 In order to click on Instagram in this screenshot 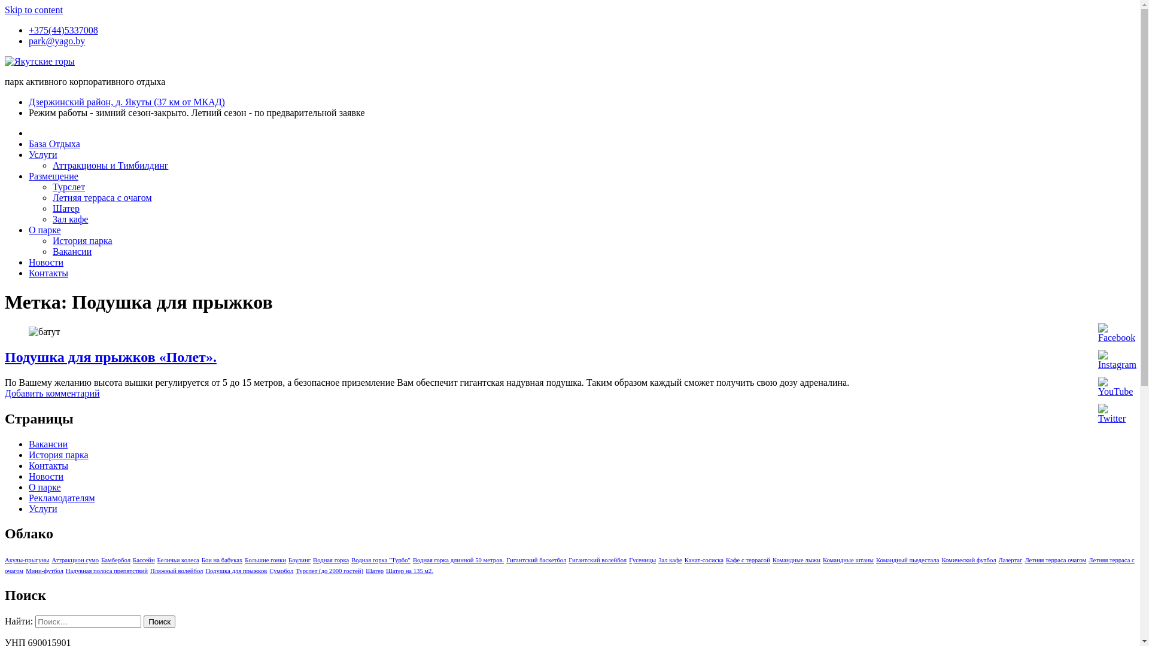, I will do `click(1117, 360)`.